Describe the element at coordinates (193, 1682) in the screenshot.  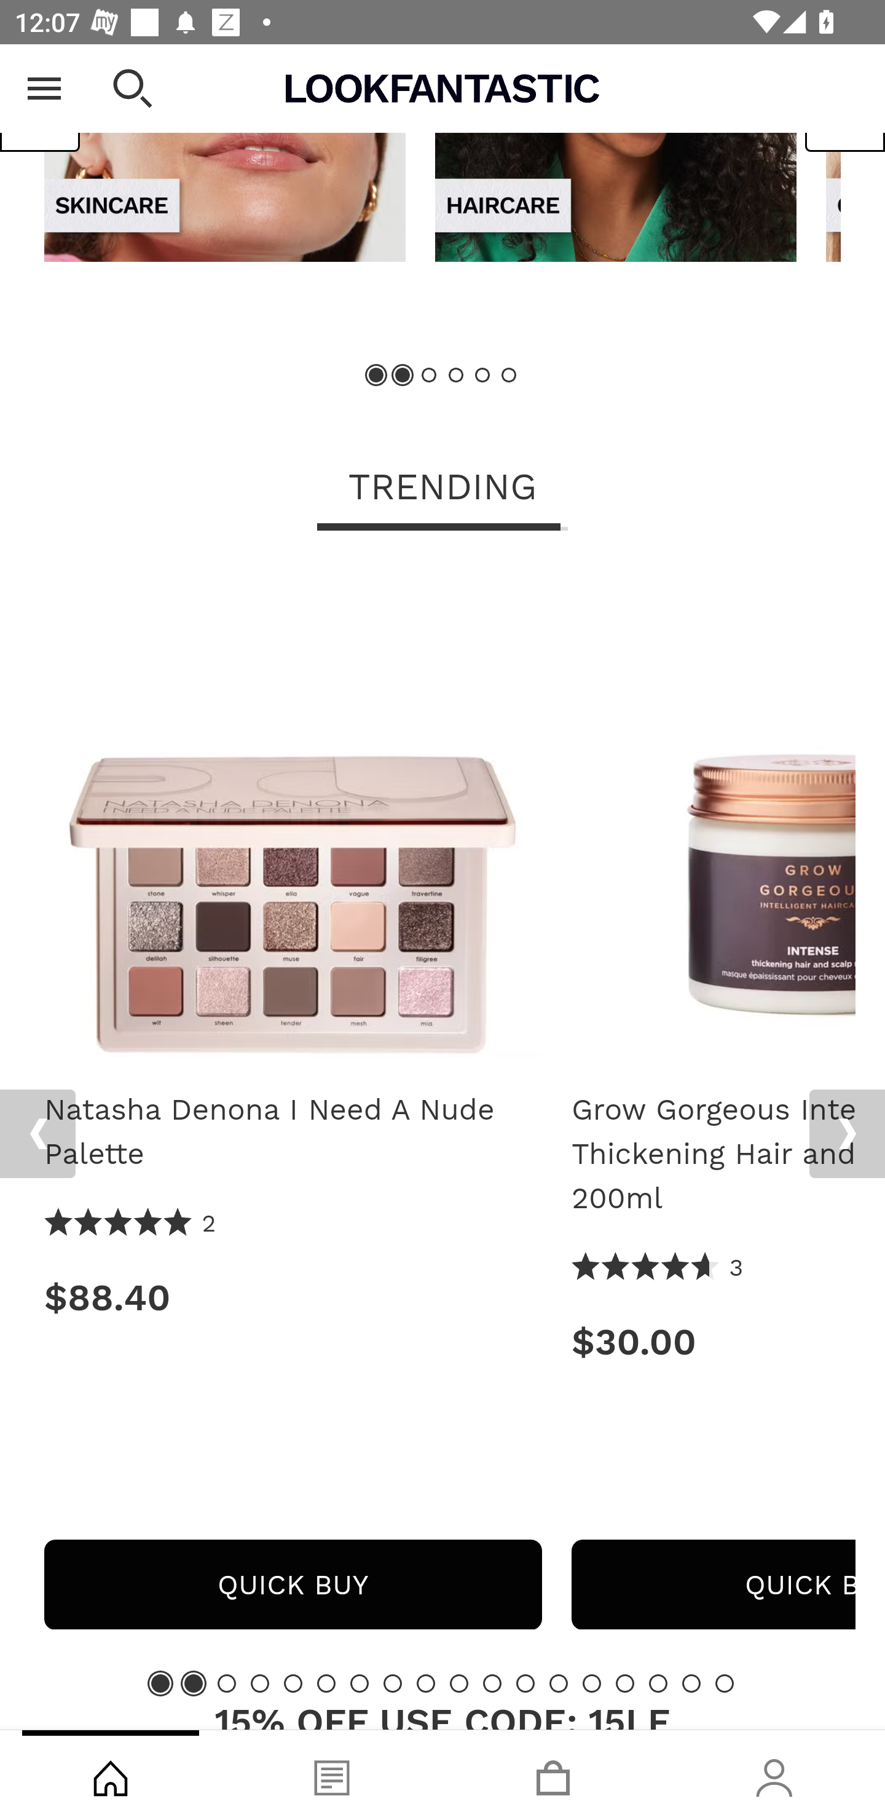
I see `Showing Slide 2 (Current Item)` at that location.